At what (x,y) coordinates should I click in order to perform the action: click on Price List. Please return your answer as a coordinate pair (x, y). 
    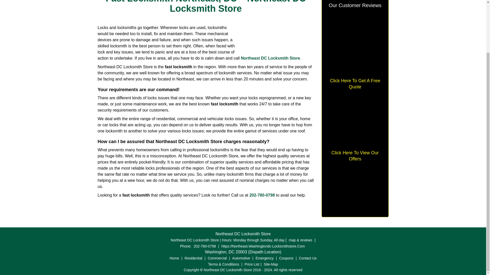
    Looking at the image, I should click on (252, 264).